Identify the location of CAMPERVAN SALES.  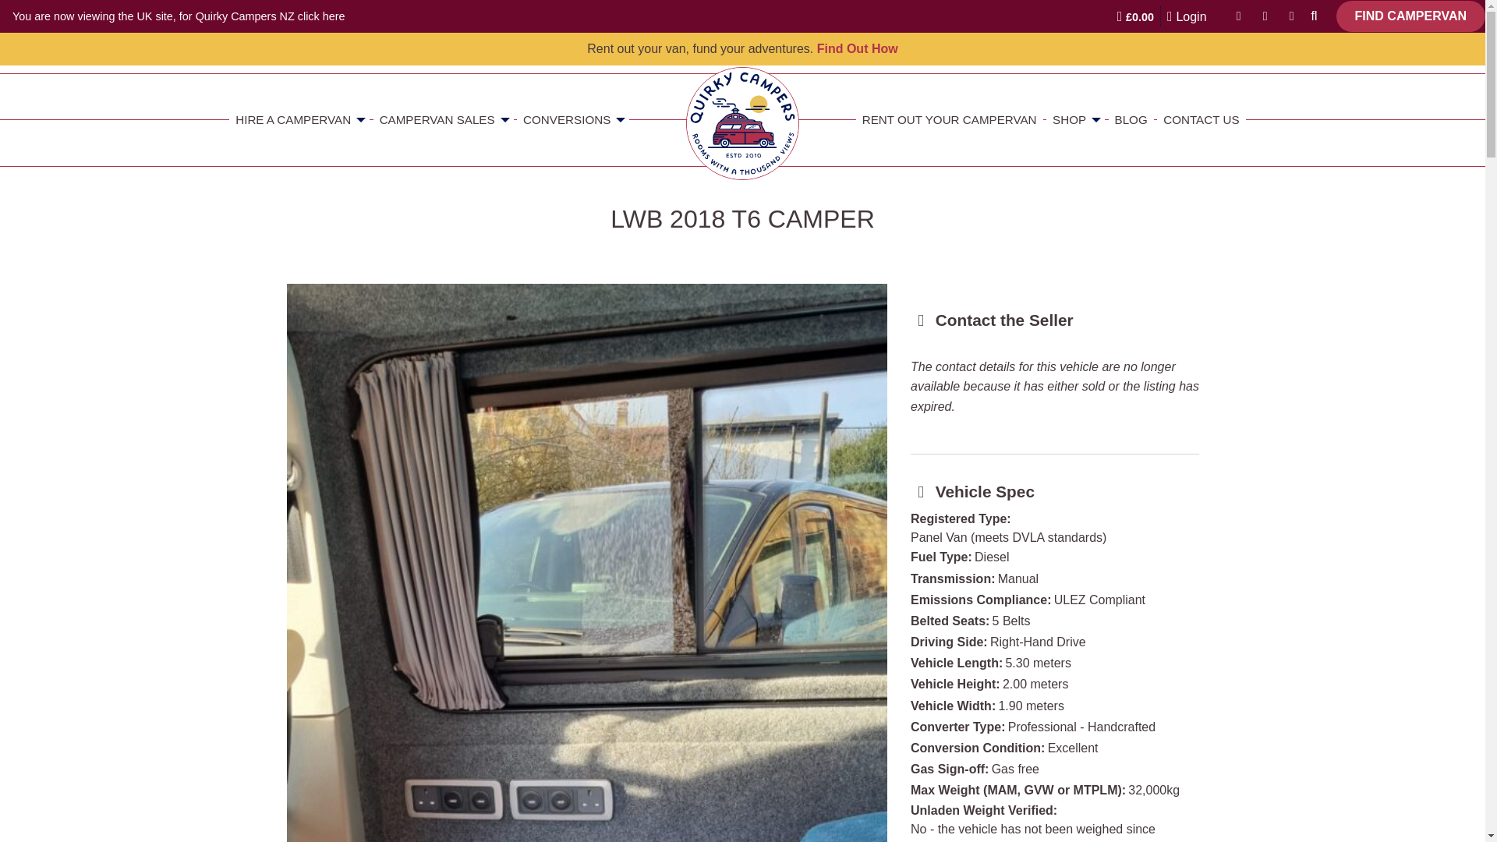
(443, 119).